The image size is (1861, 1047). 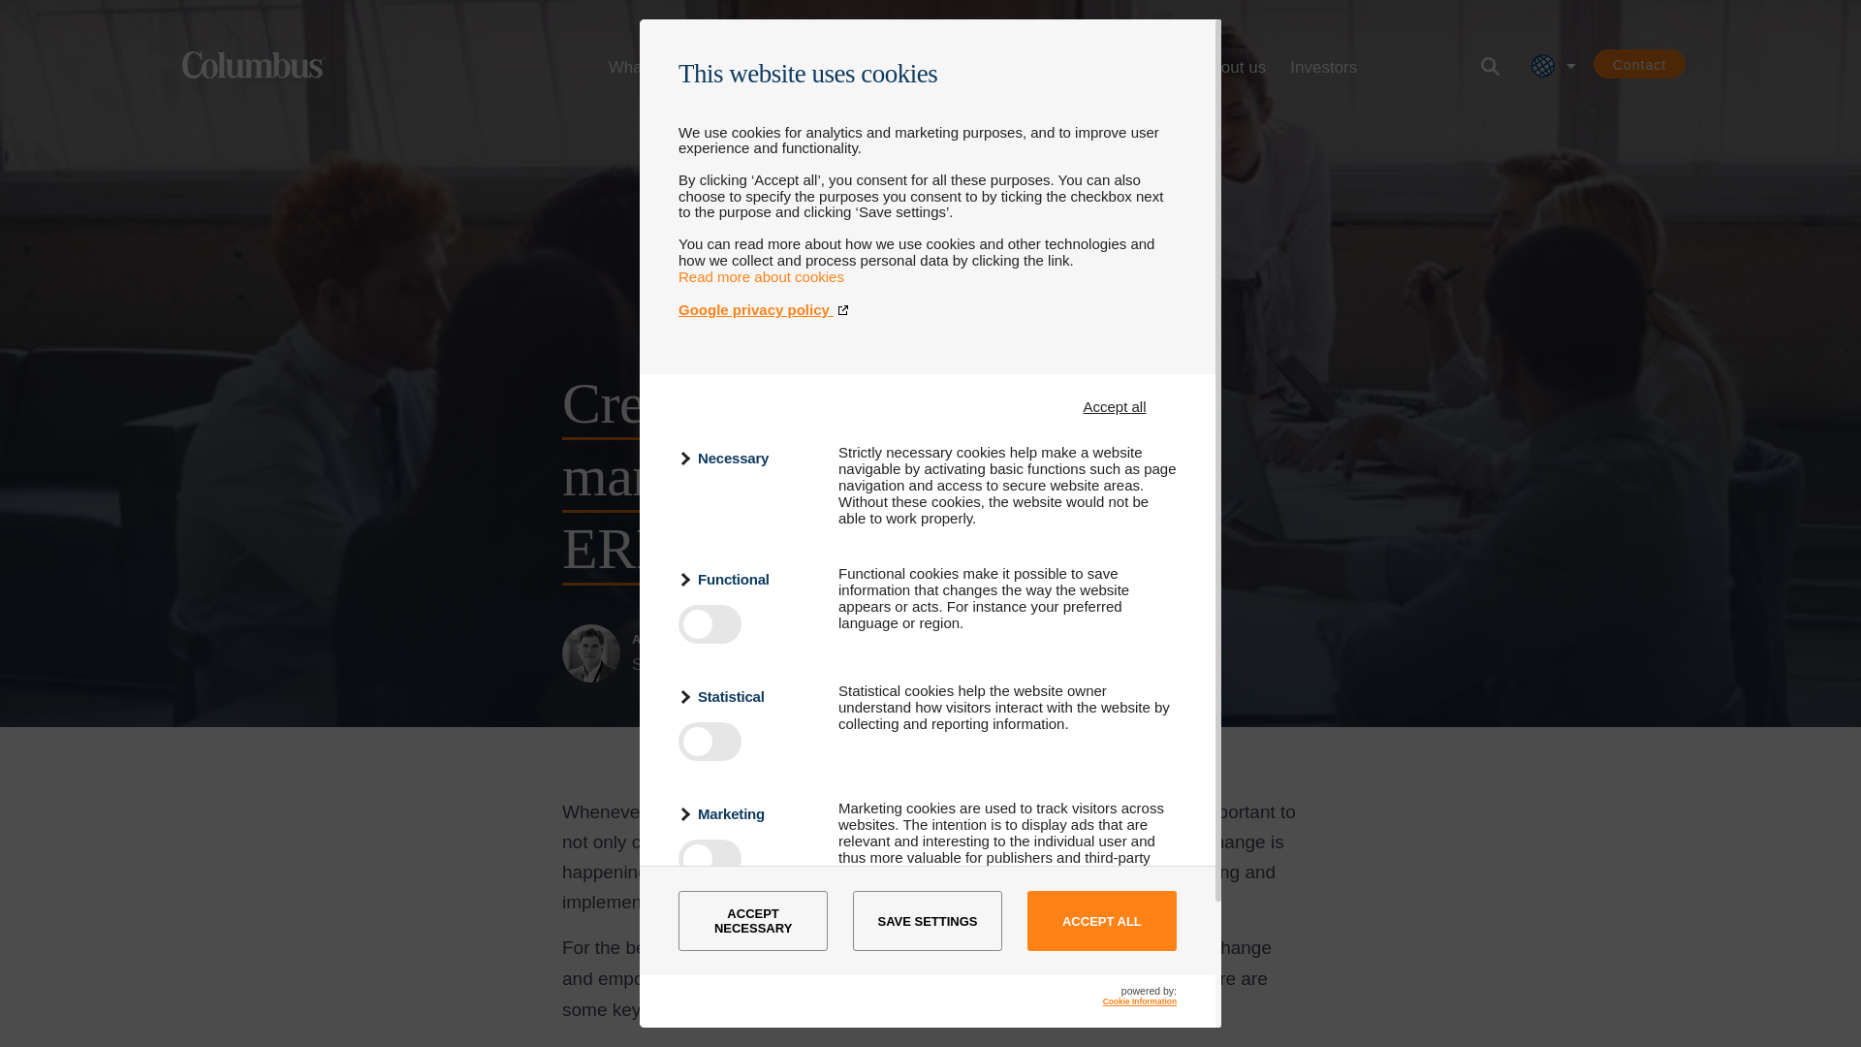 What do you see at coordinates (746, 458) in the screenshot?
I see `Necessary` at bounding box center [746, 458].